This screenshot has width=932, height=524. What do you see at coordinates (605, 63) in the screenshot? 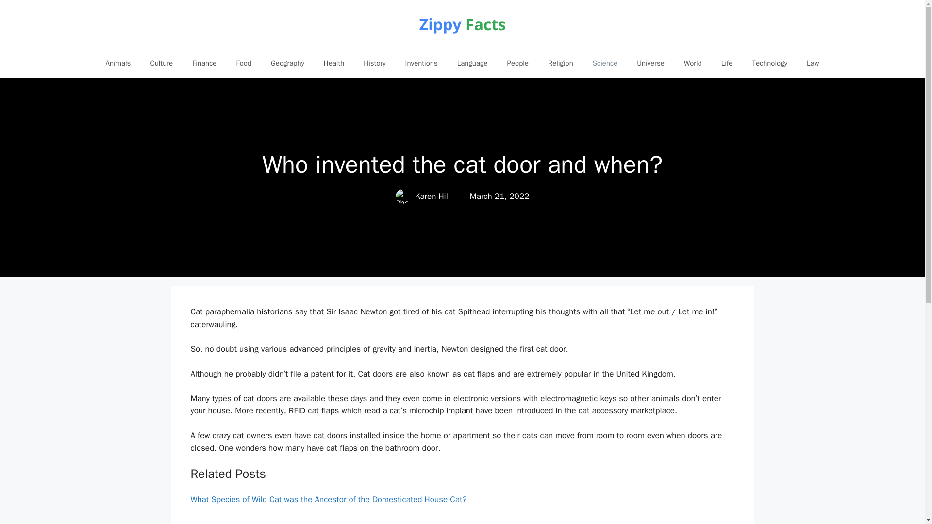
I see `Science` at bounding box center [605, 63].